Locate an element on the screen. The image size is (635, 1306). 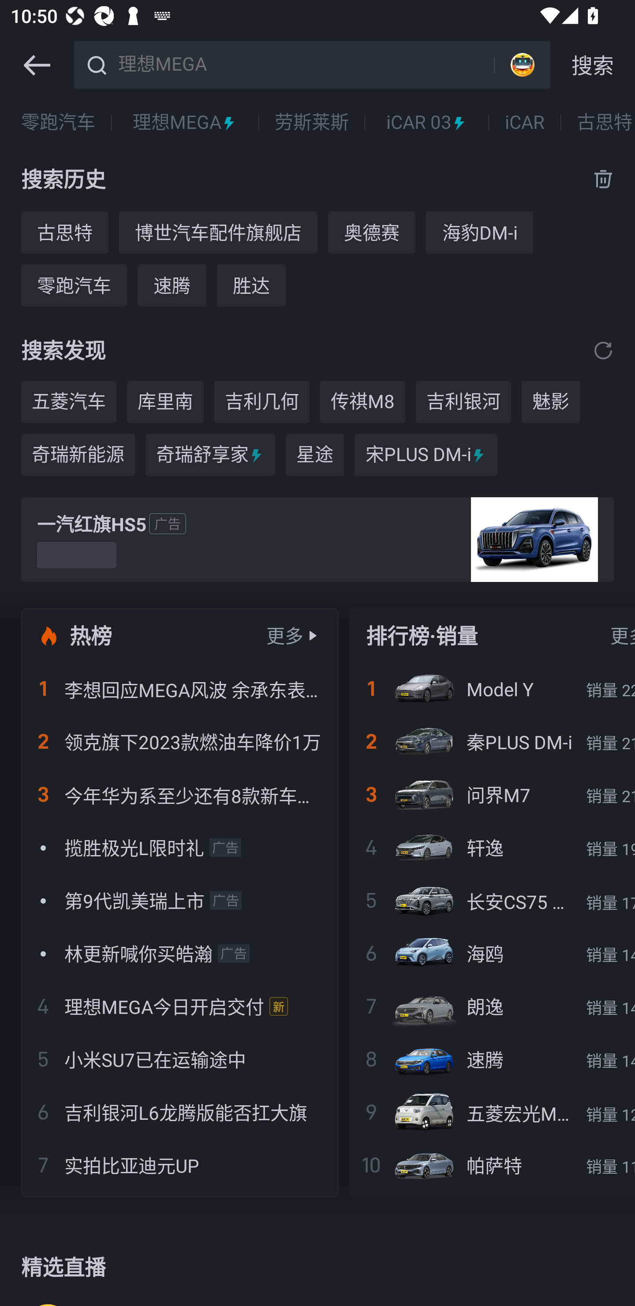
速腾 is located at coordinates (172, 285).